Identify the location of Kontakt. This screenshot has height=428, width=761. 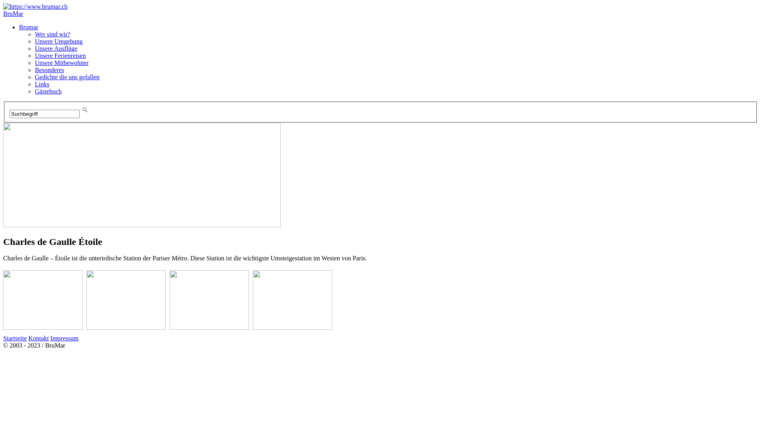
(39, 338).